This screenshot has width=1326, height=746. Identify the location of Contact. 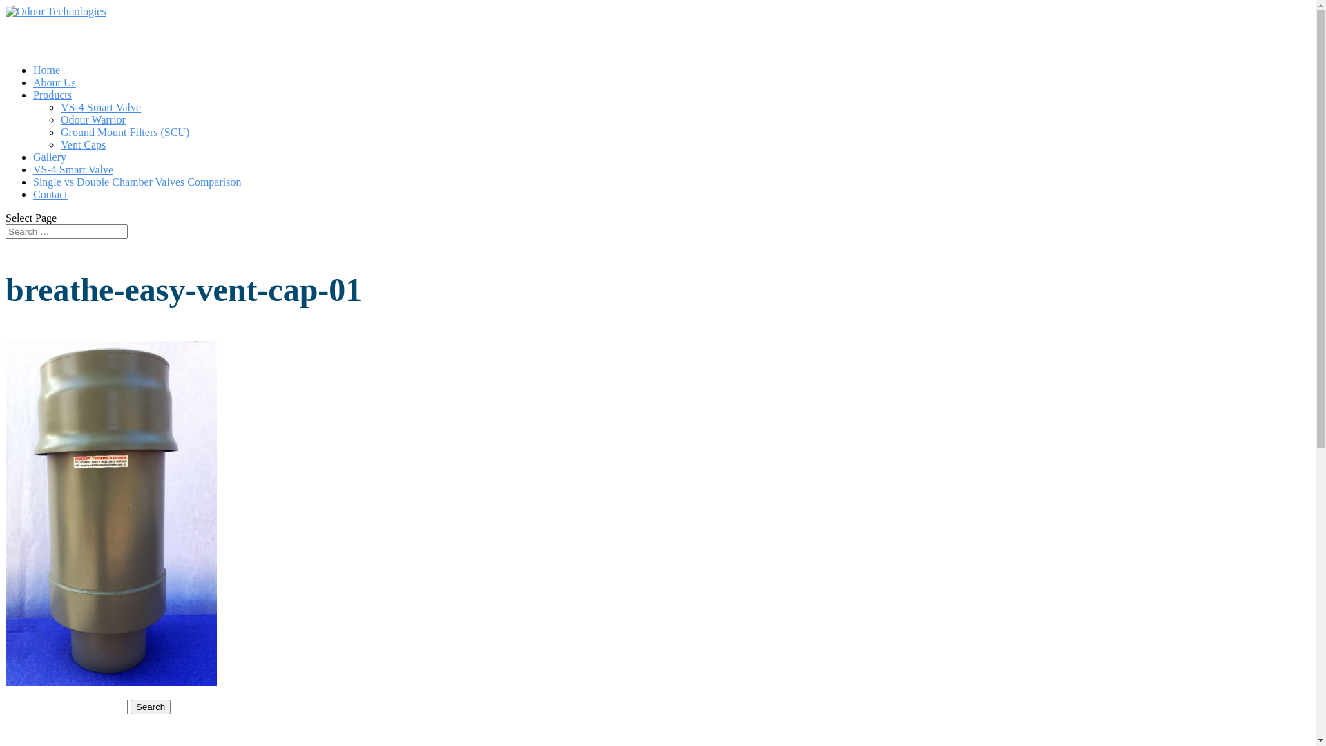
(50, 212).